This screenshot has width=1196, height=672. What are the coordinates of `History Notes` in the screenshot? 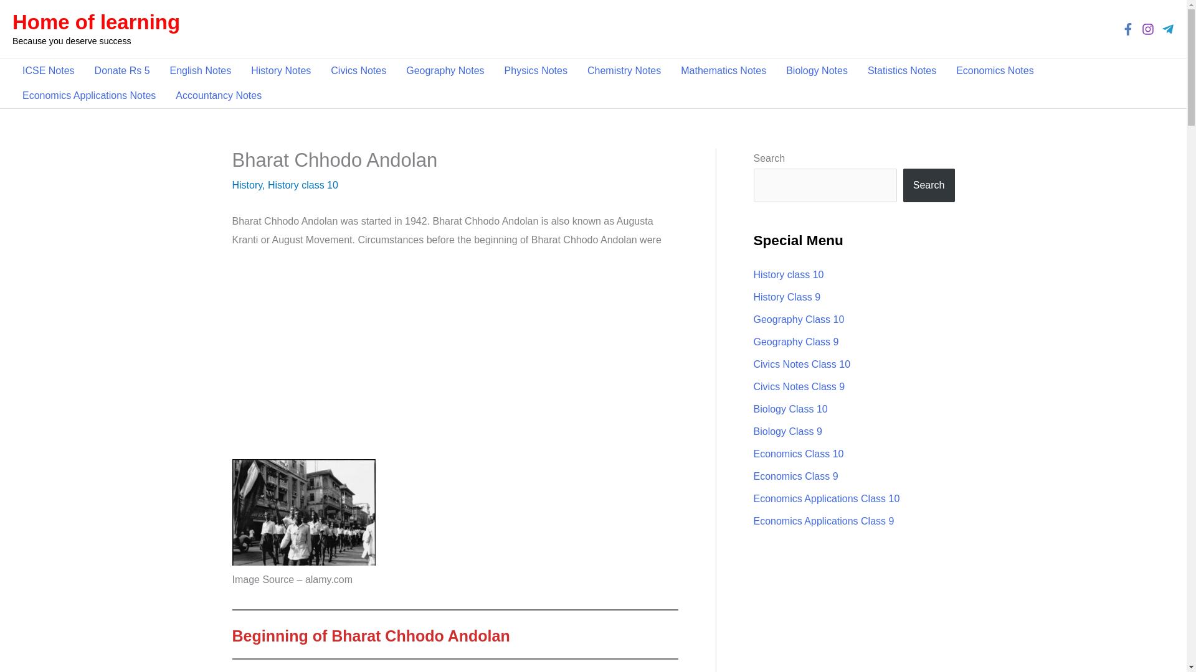 It's located at (280, 70).